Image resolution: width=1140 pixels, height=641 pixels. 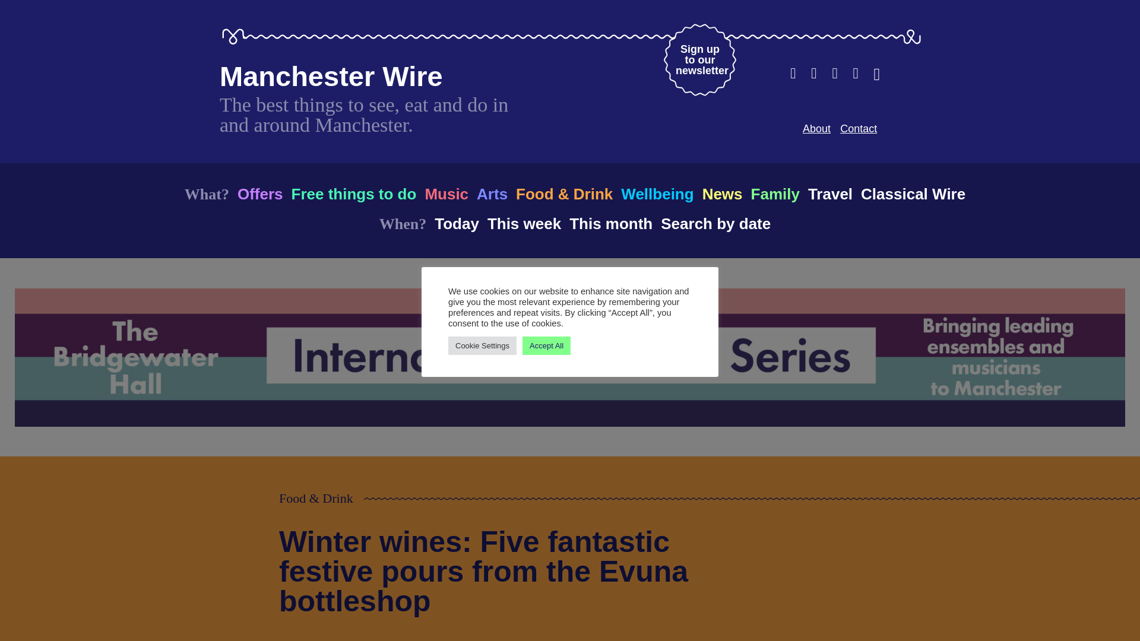 What do you see at coordinates (524, 223) in the screenshot?
I see `This week` at bounding box center [524, 223].